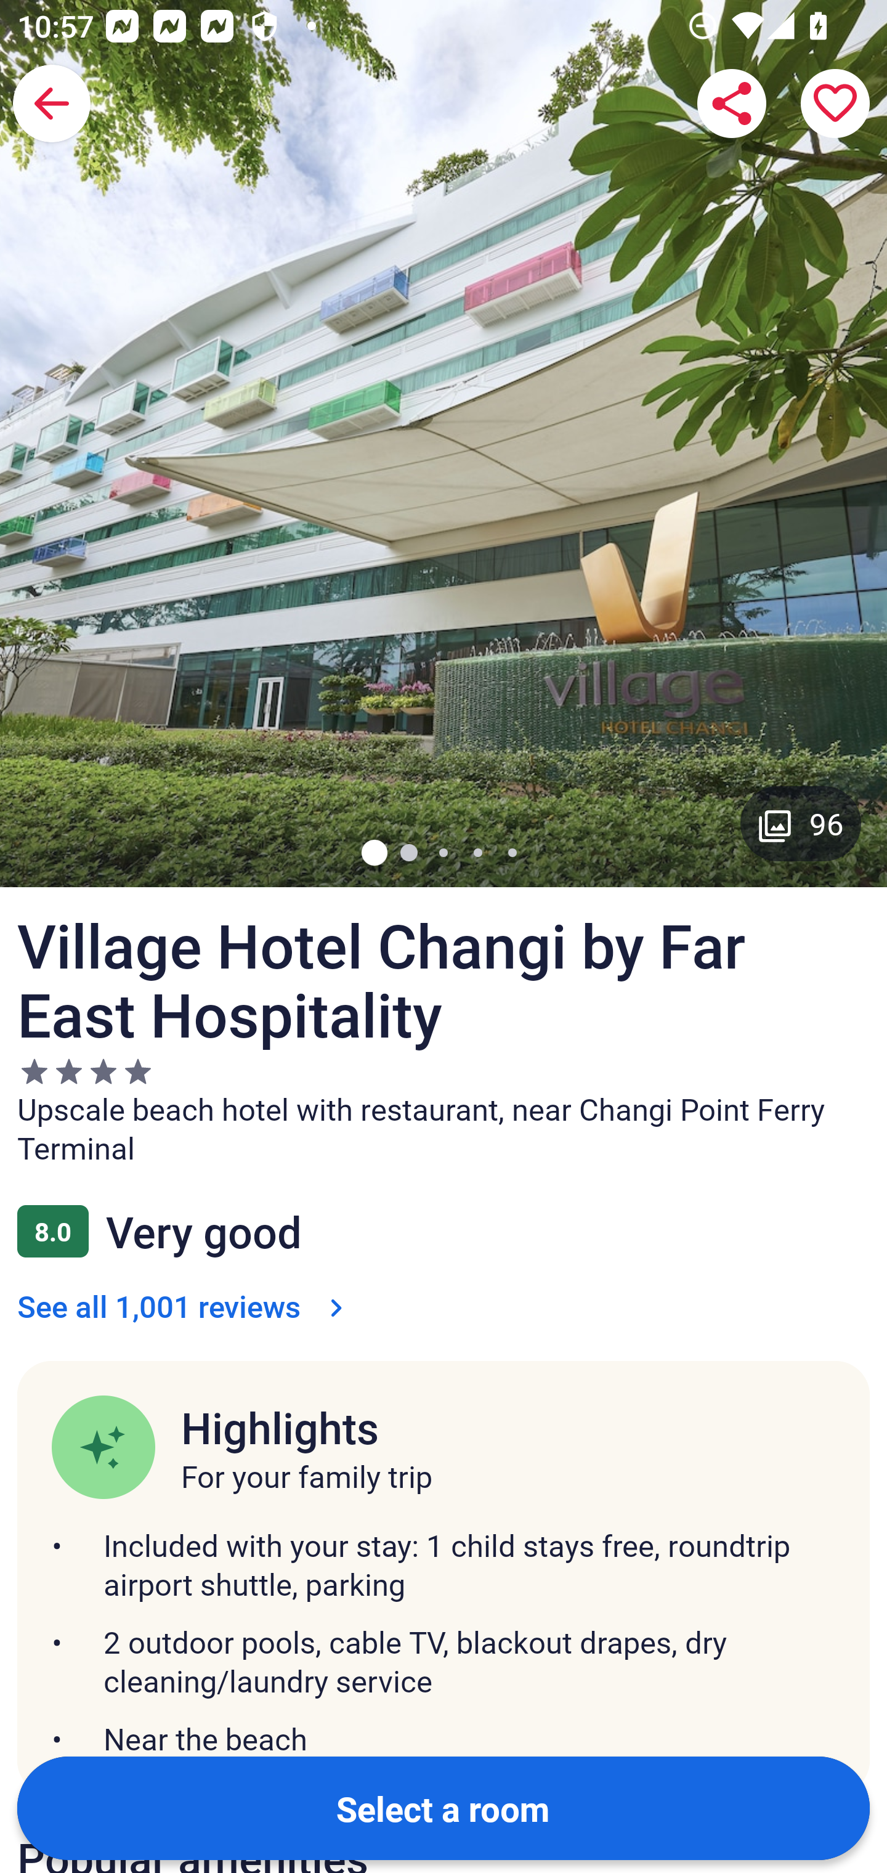 The height and width of the screenshot is (1873, 887). Describe the element at coordinates (801, 823) in the screenshot. I see `Gallery button with 96 images` at that location.